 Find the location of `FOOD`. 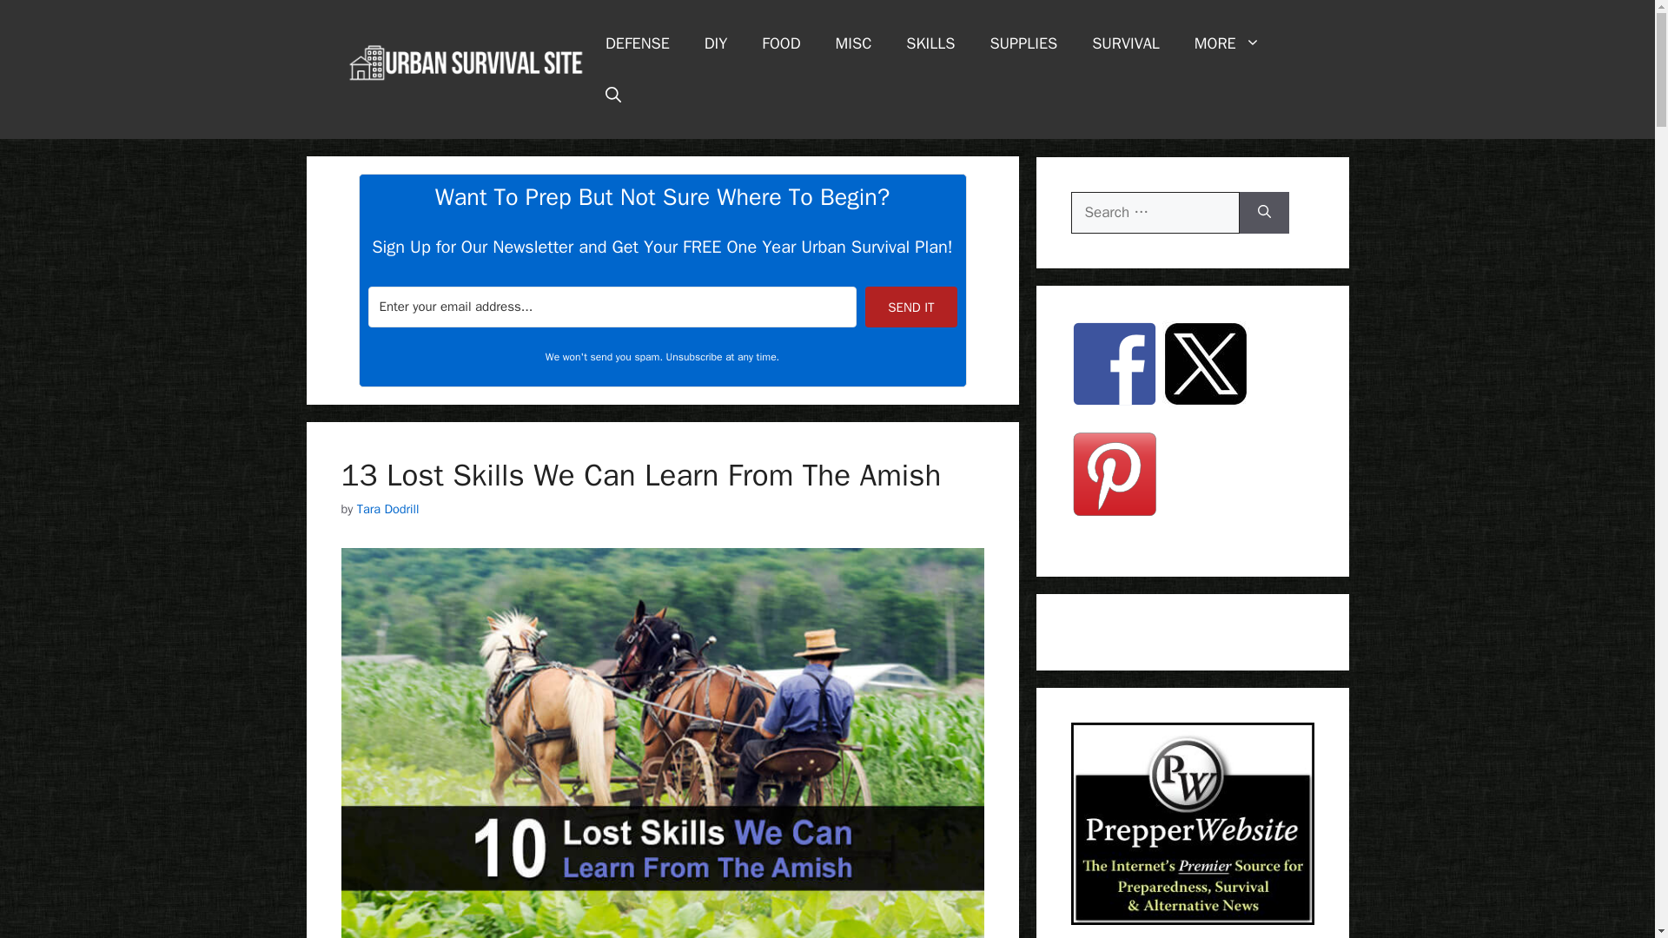

FOOD is located at coordinates (780, 43).